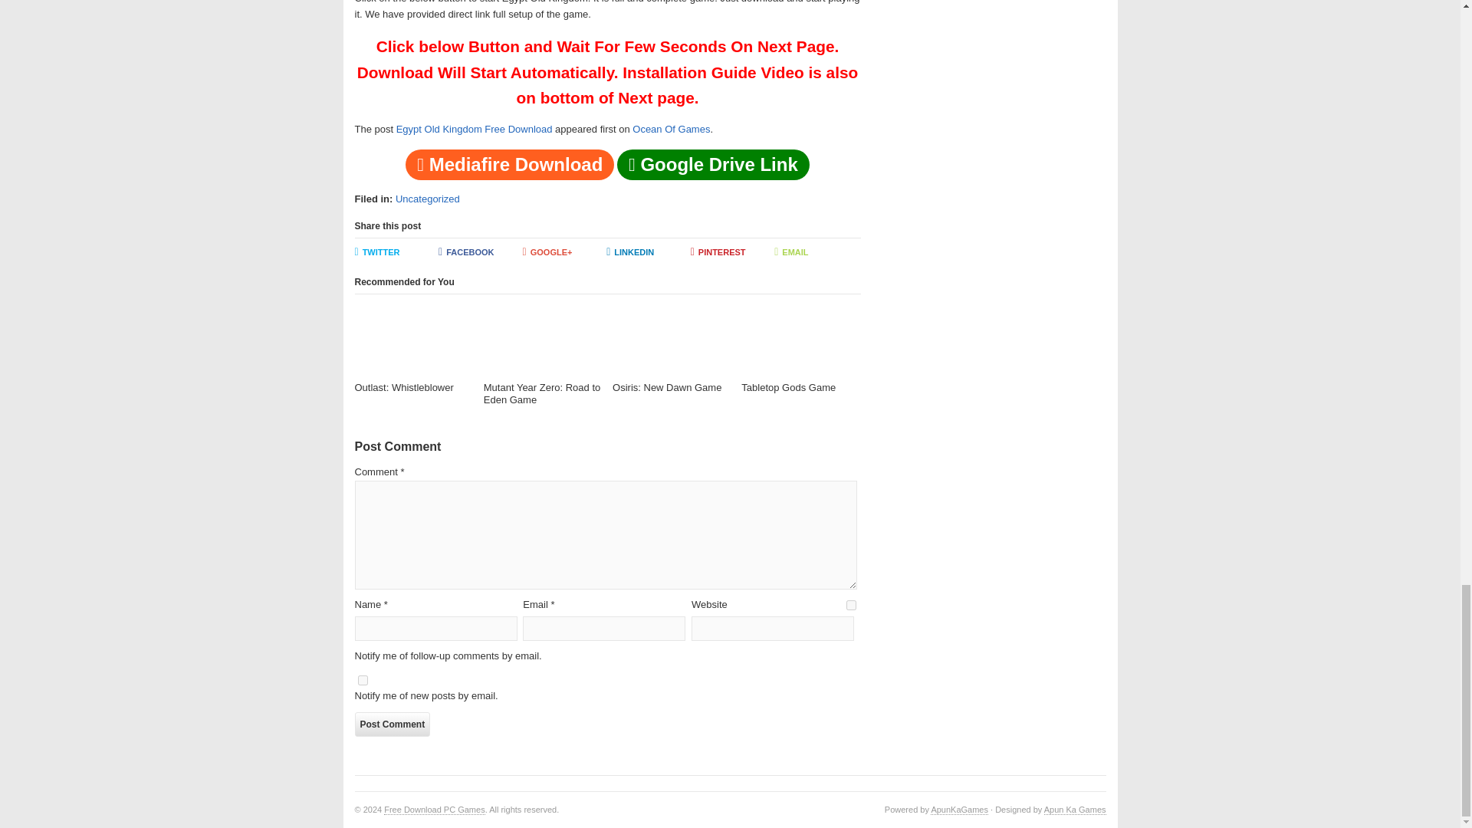 Image resolution: width=1472 pixels, height=828 pixels. I want to click on Google Drive Link, so click(713, 165).